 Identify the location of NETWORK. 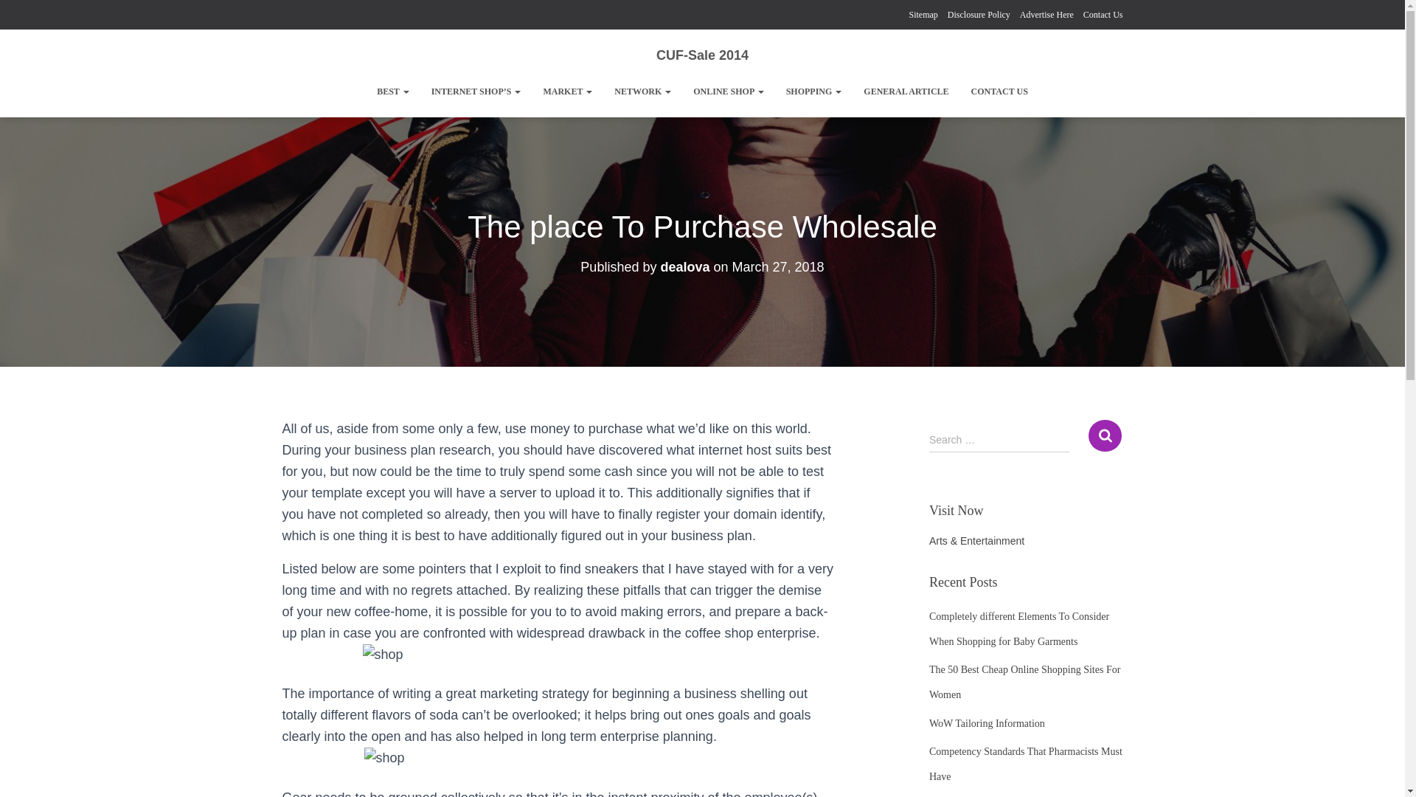
(642, 92).